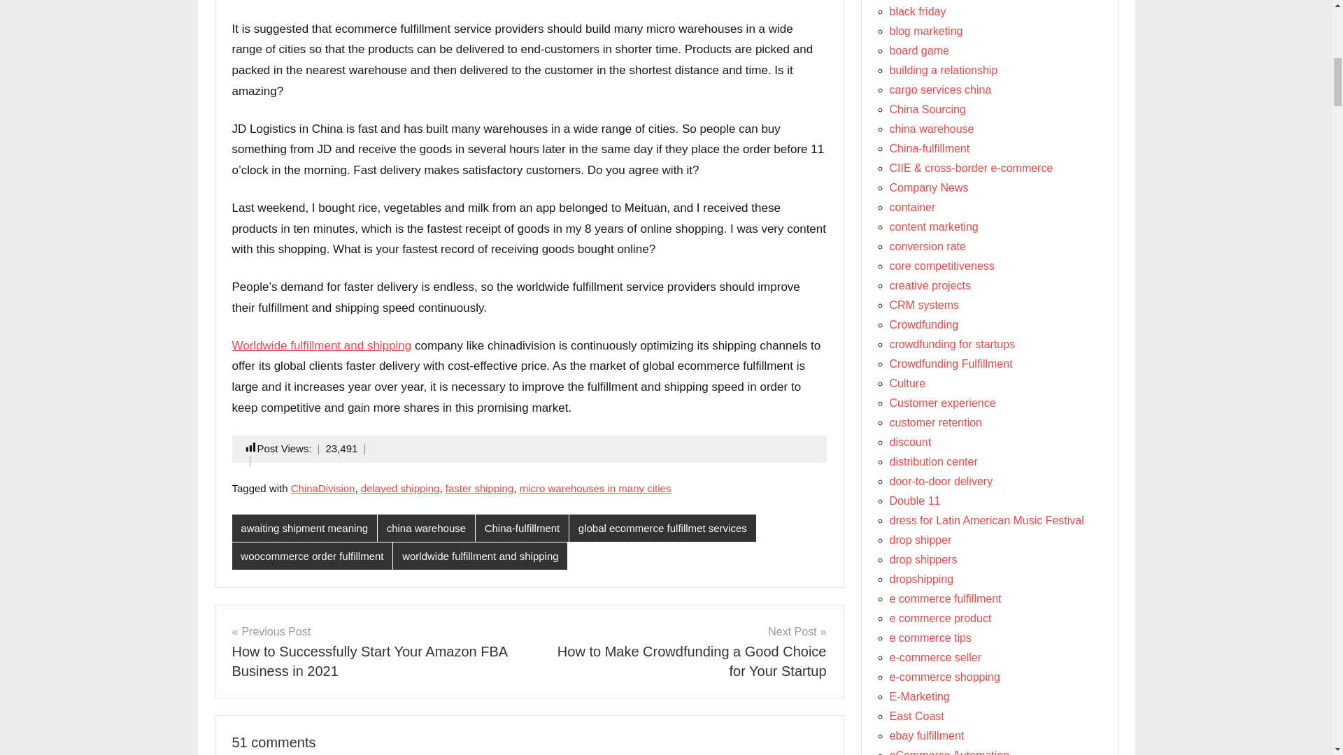 The height and width of the screenshot is (755, 1343). What do you see at coordinates (322, 345) in the screenshot?
I see `Worldwide fulfillment and shipping` at bounding box center [322, 345].